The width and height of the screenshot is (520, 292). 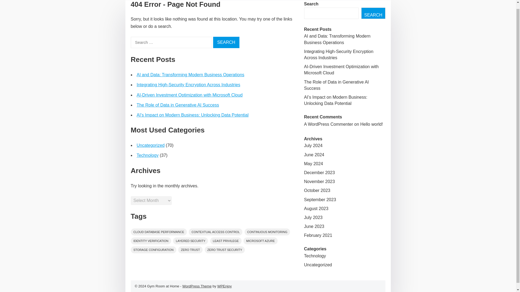 What do you see at coordinates (261, 241) in the screenshot?
I see `MICROSOFT AZURE` at bounding box center [261, 241].